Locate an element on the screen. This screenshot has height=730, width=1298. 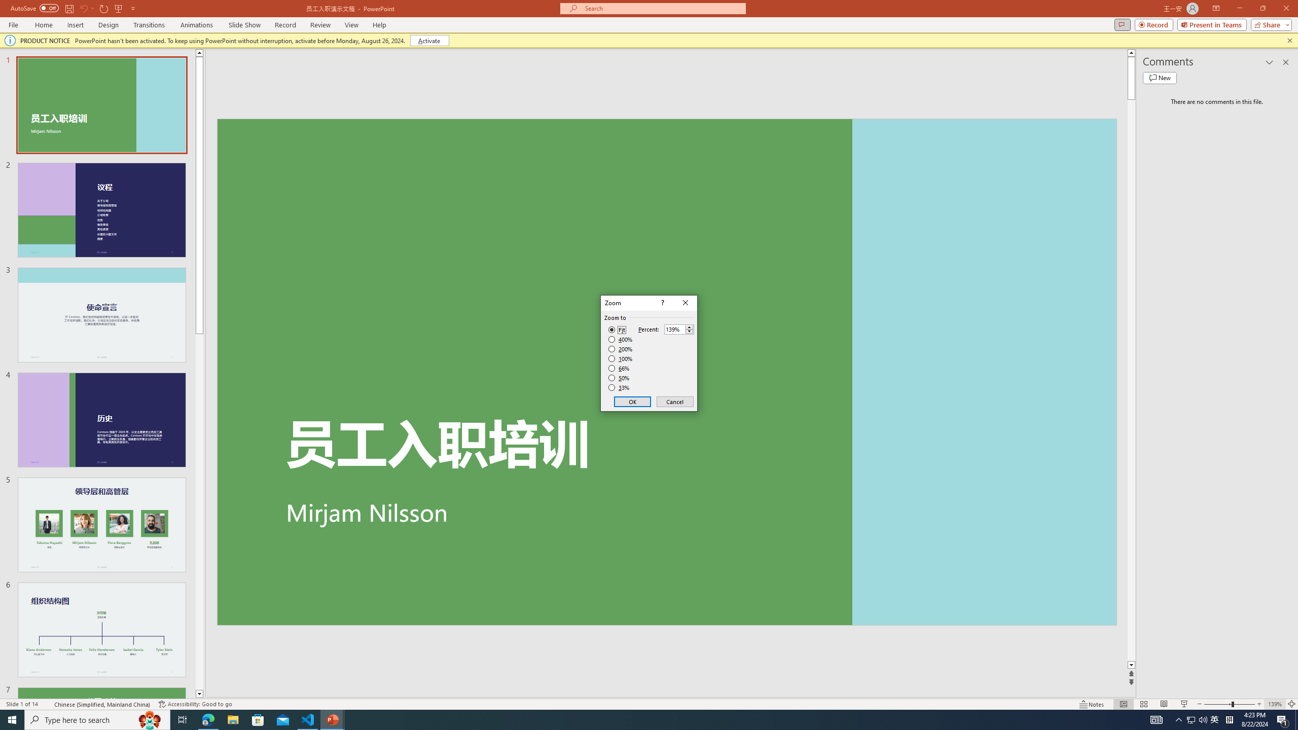
Review is located at coordinates (320, 25).